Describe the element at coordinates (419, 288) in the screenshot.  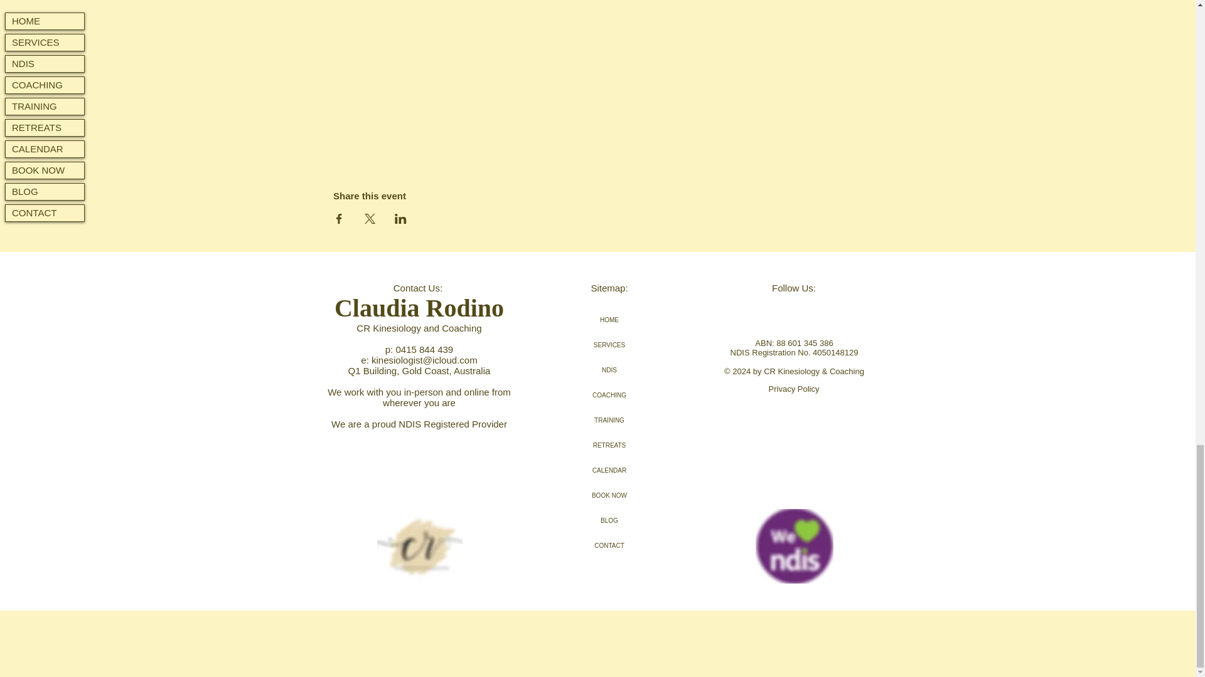
I see `Contact Us: ` at that location.